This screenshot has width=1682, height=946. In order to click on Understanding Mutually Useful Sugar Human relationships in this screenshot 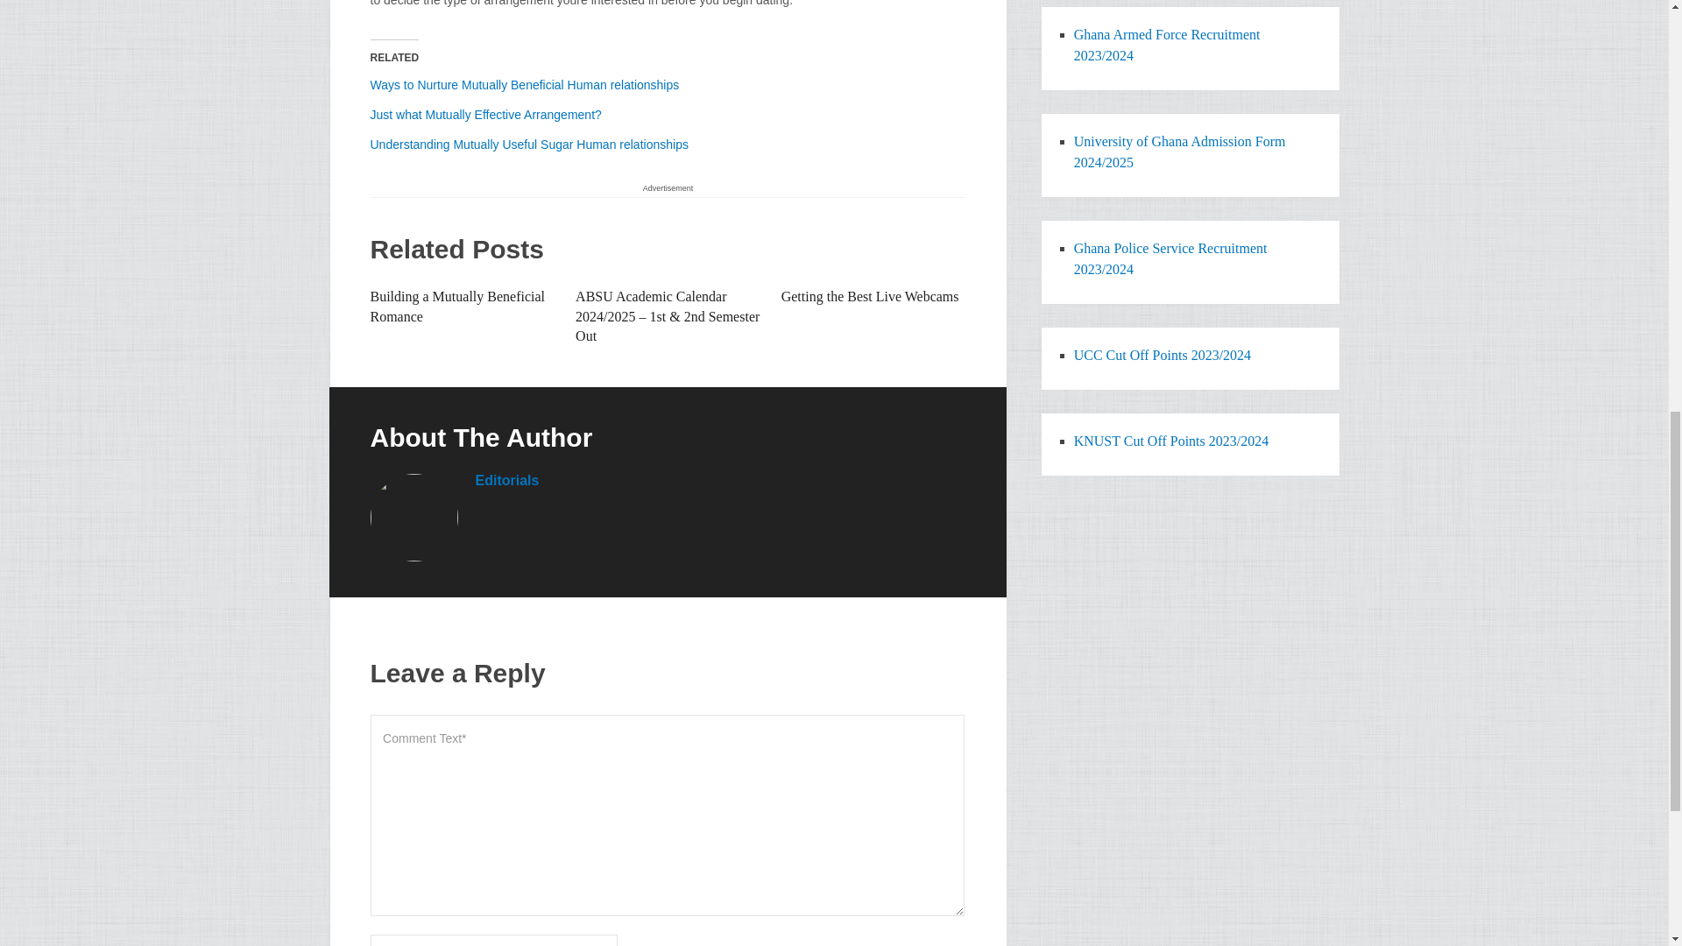, I will do `click(529, 144)`.